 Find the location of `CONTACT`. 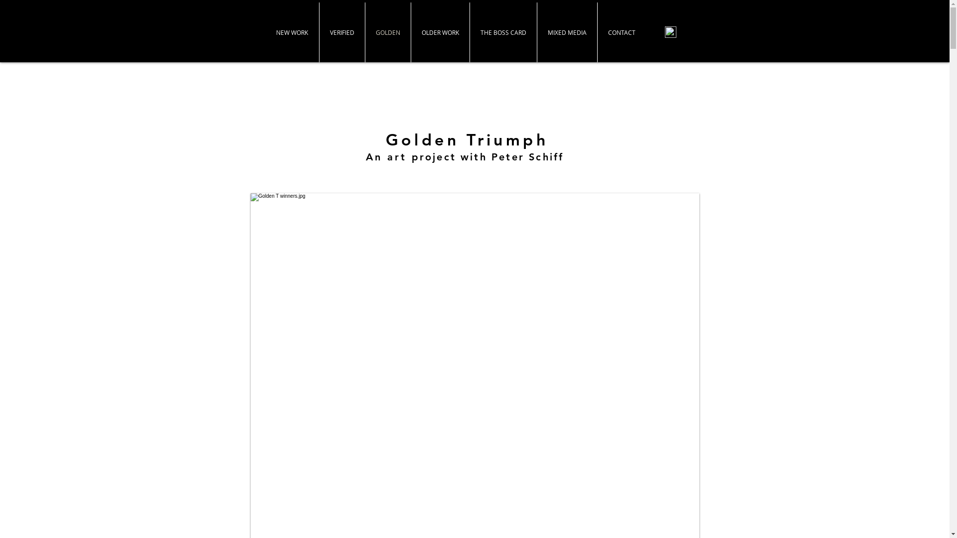

CONTACT is located at coordinates (621, 32).